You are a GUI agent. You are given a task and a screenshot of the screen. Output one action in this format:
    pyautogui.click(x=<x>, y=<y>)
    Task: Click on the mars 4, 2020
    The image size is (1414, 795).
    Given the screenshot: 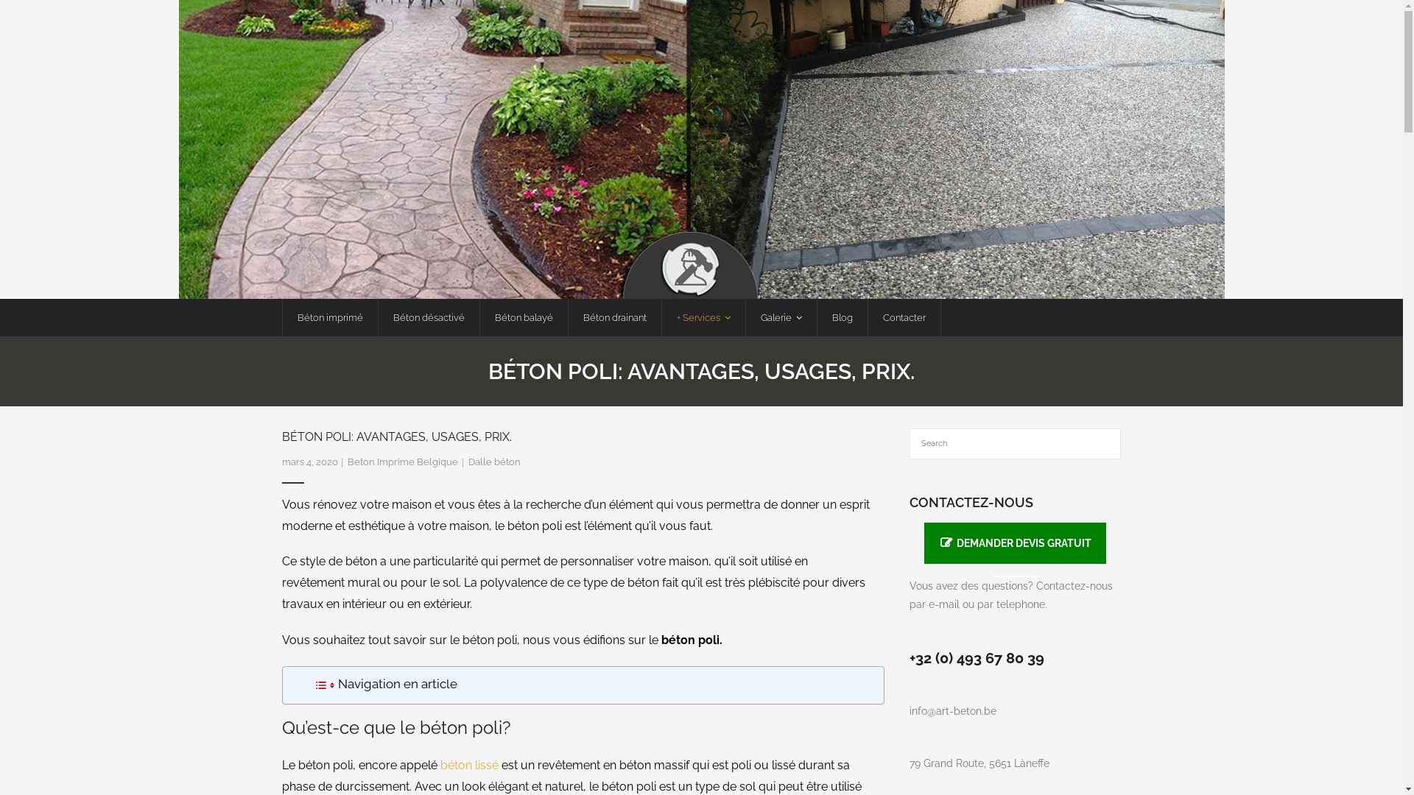 What is the action you would take?
    pyautogui.click(x=309, y=462)
    